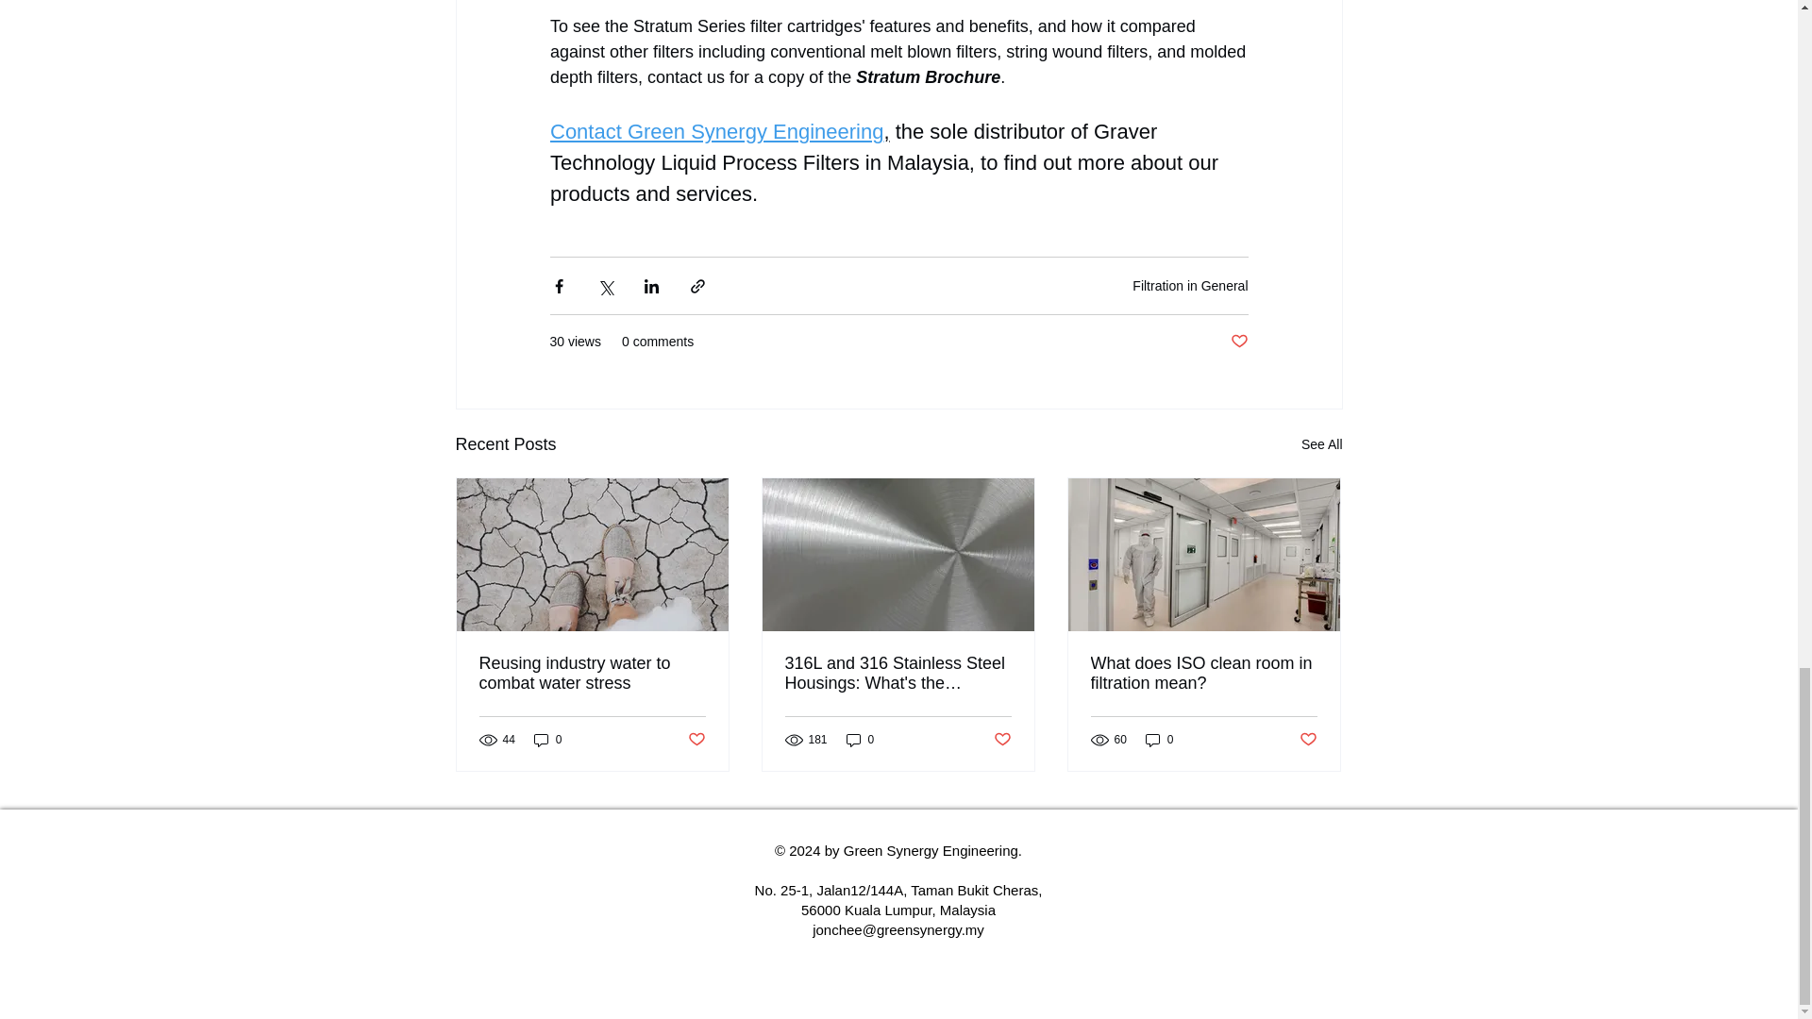 This screenshot has height=1019, width=1812. Describe the element at coordinates (1238, 342) in the screenshot. I see `Post not marked as liked` at that location.